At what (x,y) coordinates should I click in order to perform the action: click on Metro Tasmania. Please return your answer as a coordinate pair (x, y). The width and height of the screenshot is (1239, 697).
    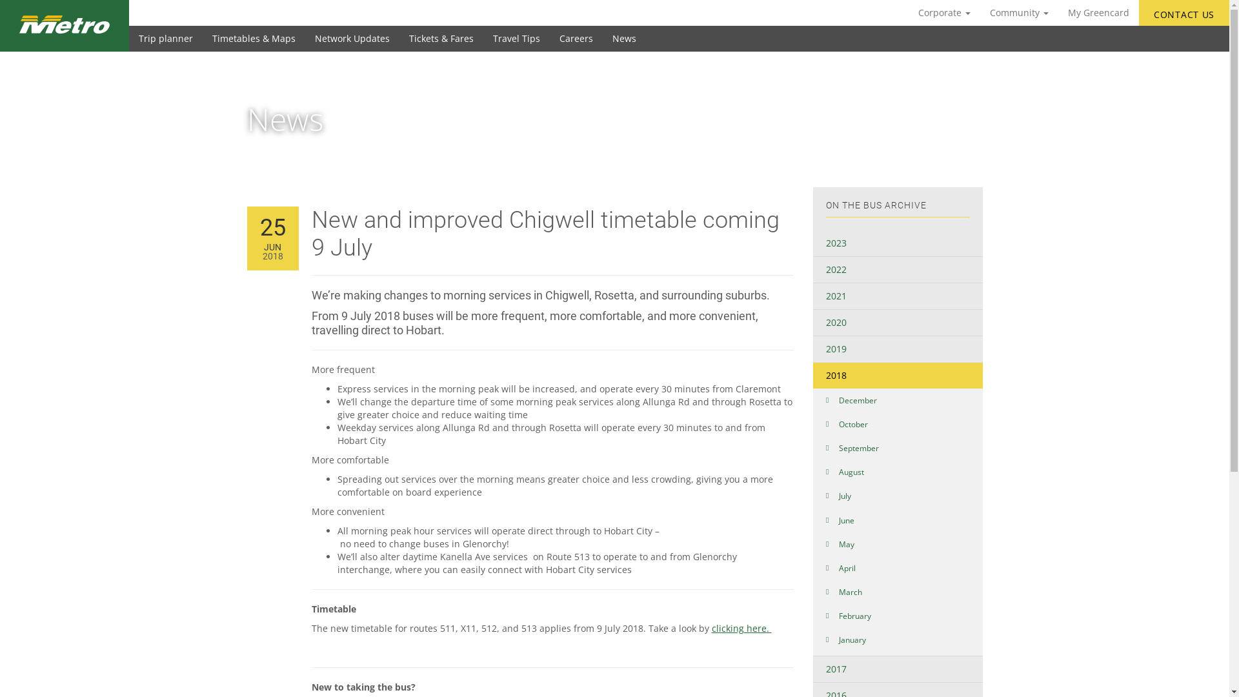
    Looking at the image, I should click on (65, 26).